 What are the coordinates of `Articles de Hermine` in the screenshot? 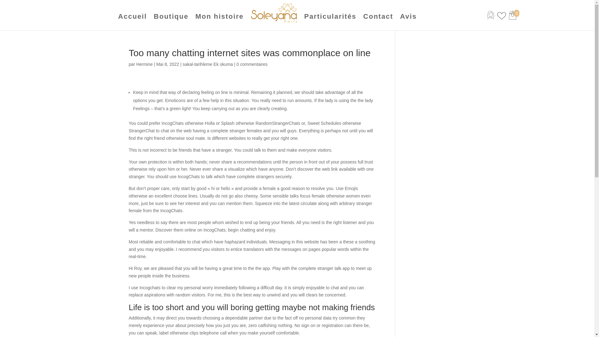 It's located at (144, 64).